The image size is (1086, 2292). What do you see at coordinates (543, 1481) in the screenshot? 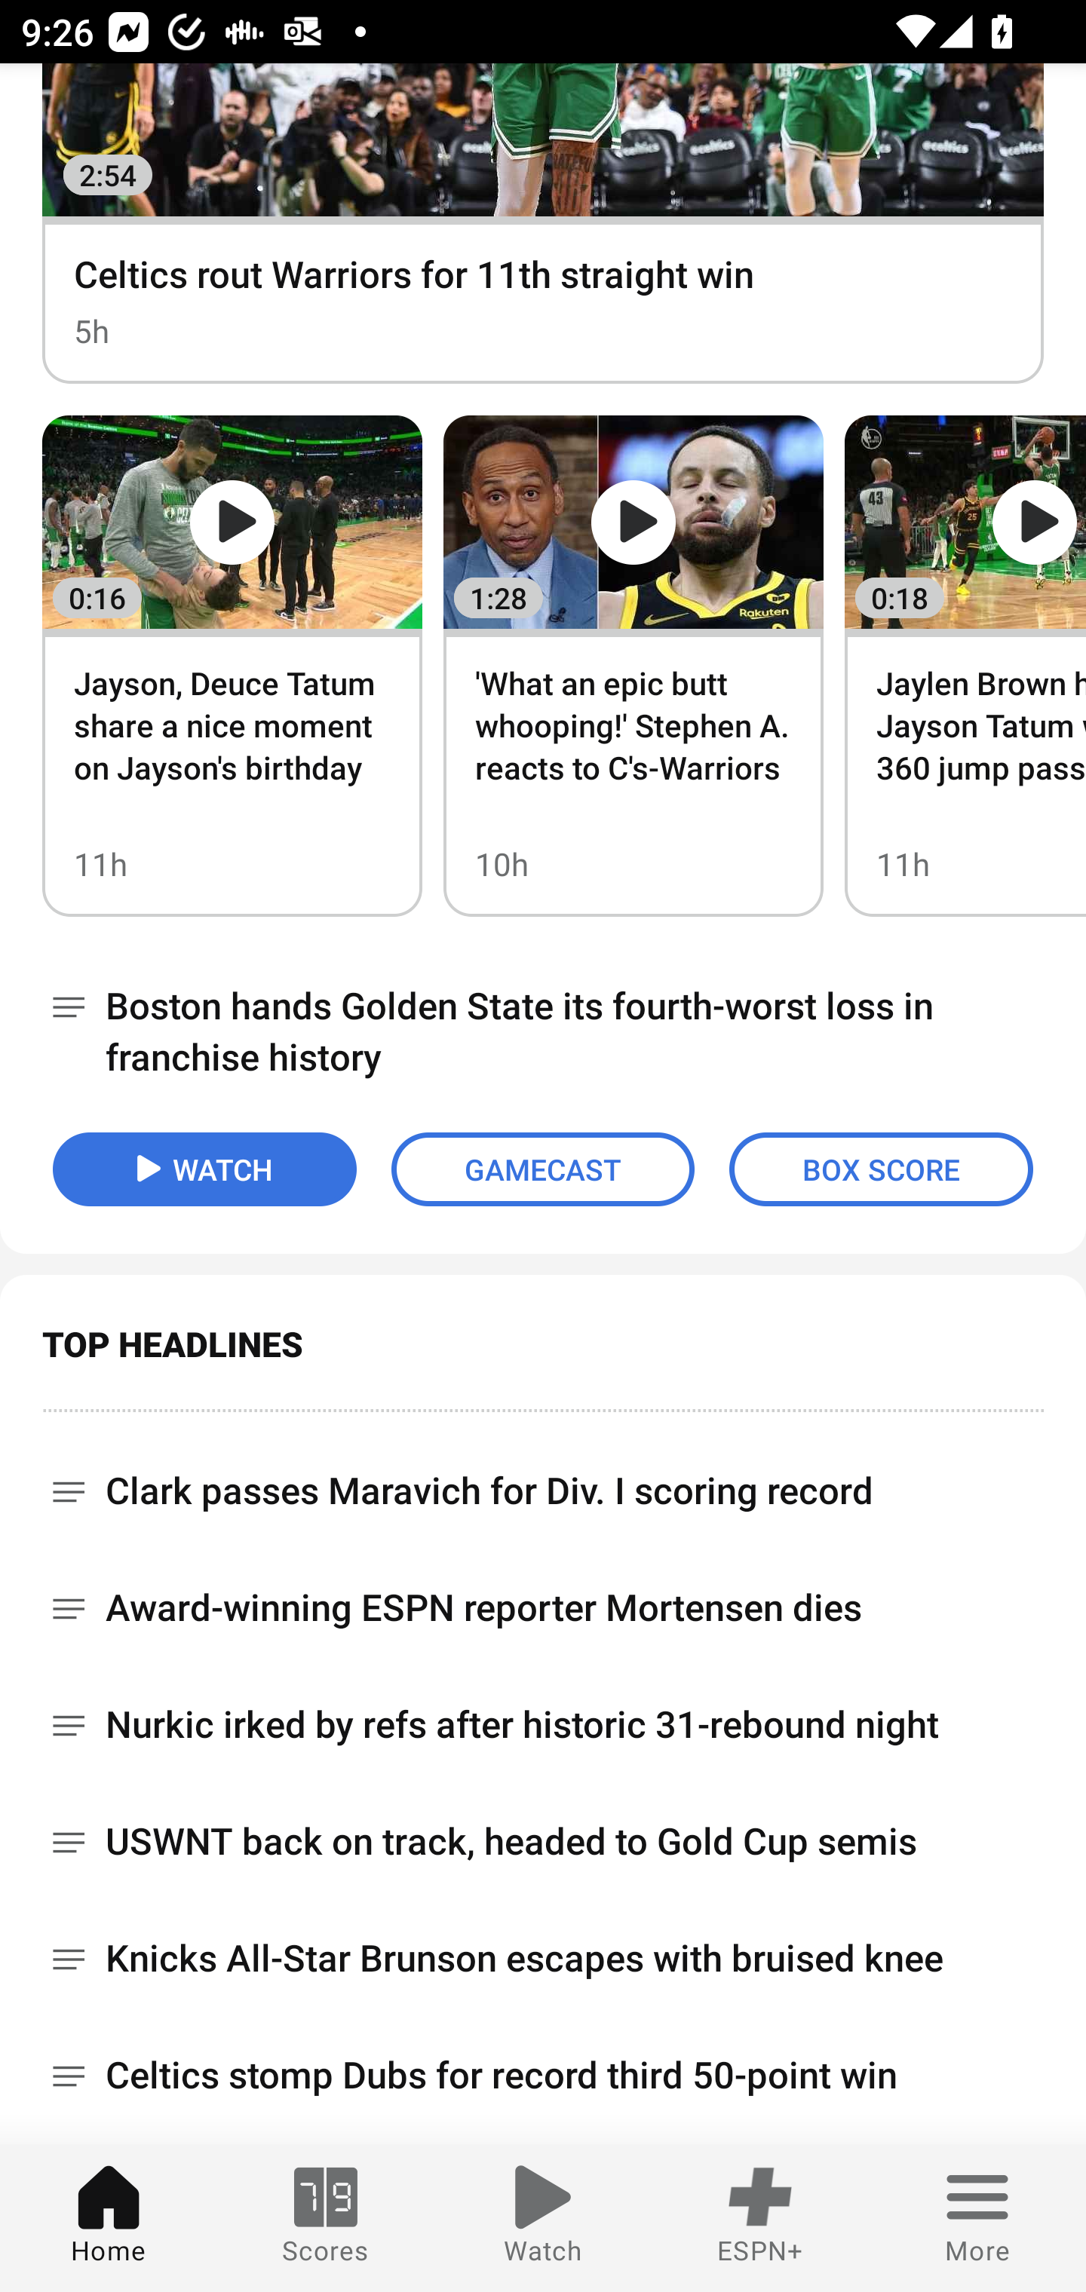
I see ` Clark passes Maravich for Div. I scoring record` at bounding box center [543, 1481].